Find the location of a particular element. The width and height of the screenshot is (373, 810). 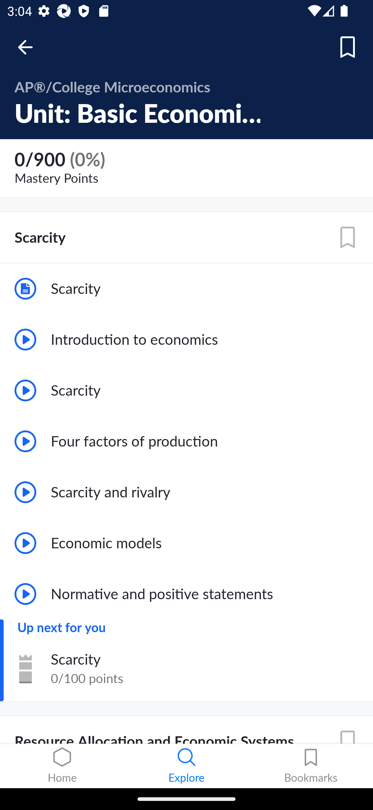

Add Bookmark is located at coordinates (348, 47).